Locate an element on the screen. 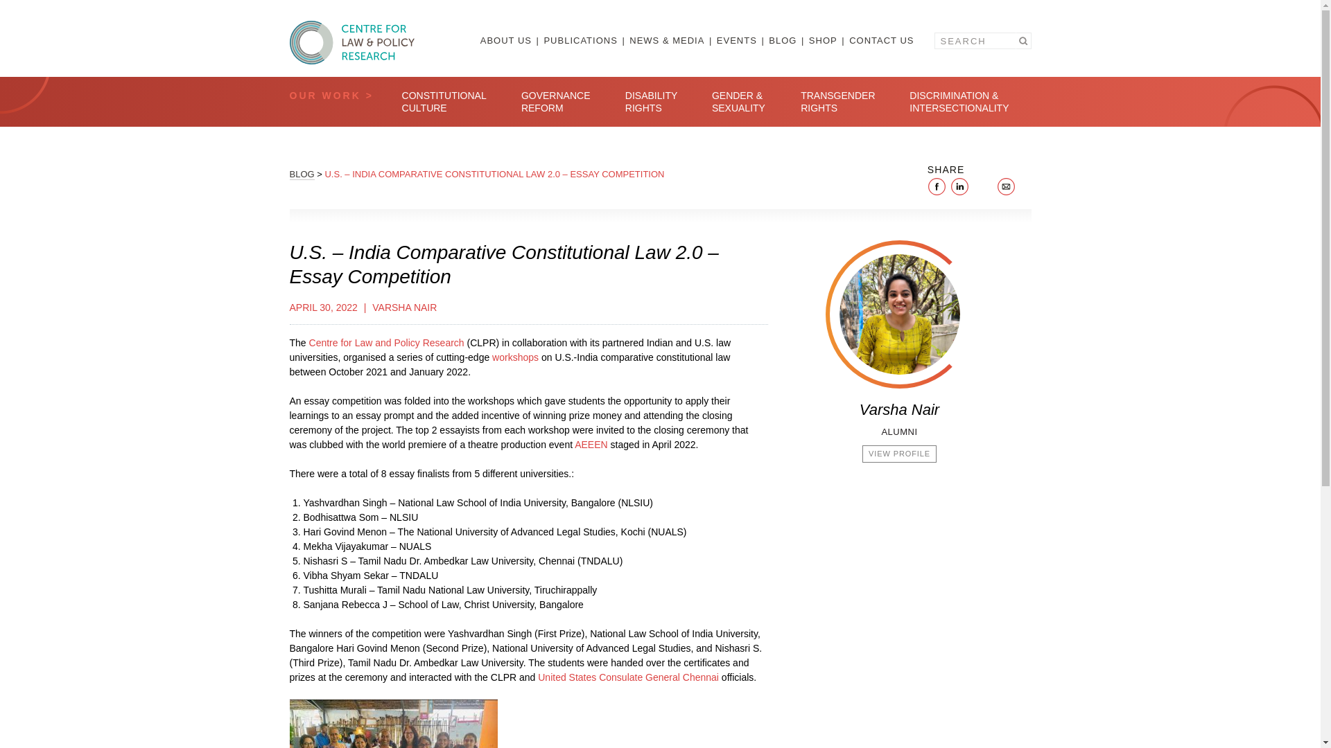  CLPR is located at coordinates (352, 42).